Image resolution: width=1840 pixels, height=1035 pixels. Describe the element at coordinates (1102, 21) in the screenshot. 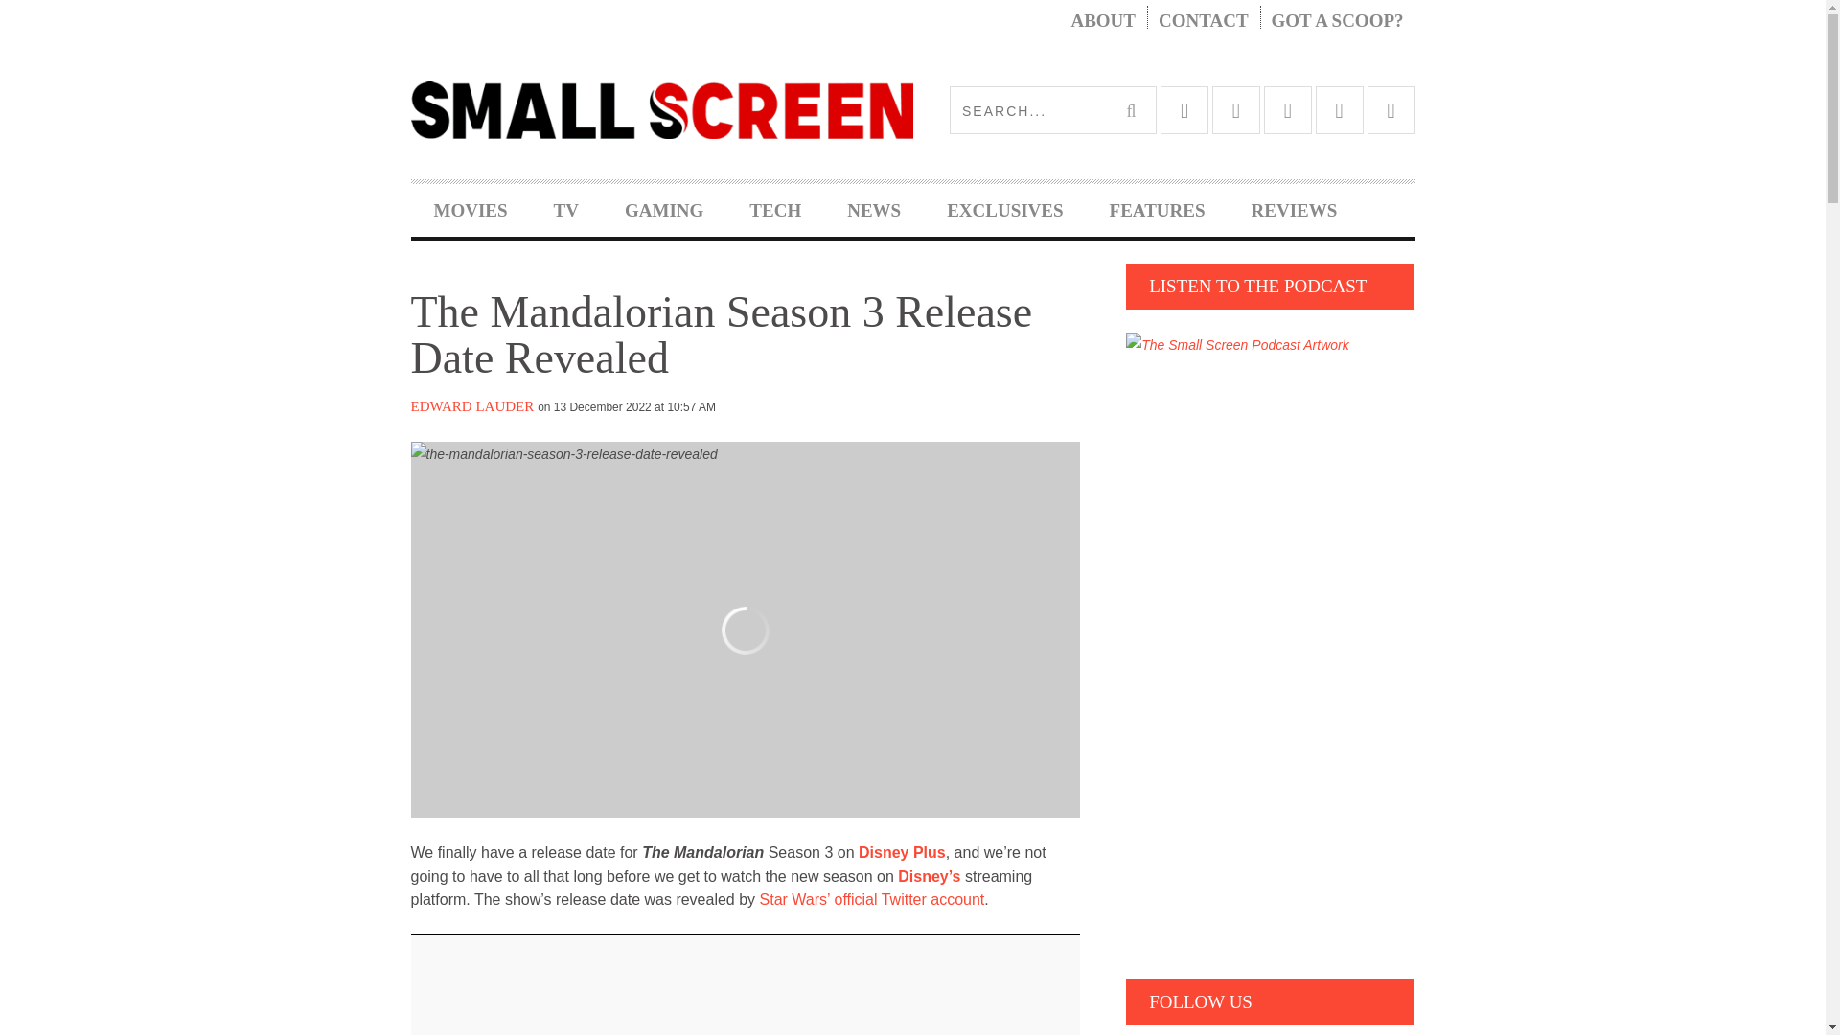

I see `ABOUT` at that location.